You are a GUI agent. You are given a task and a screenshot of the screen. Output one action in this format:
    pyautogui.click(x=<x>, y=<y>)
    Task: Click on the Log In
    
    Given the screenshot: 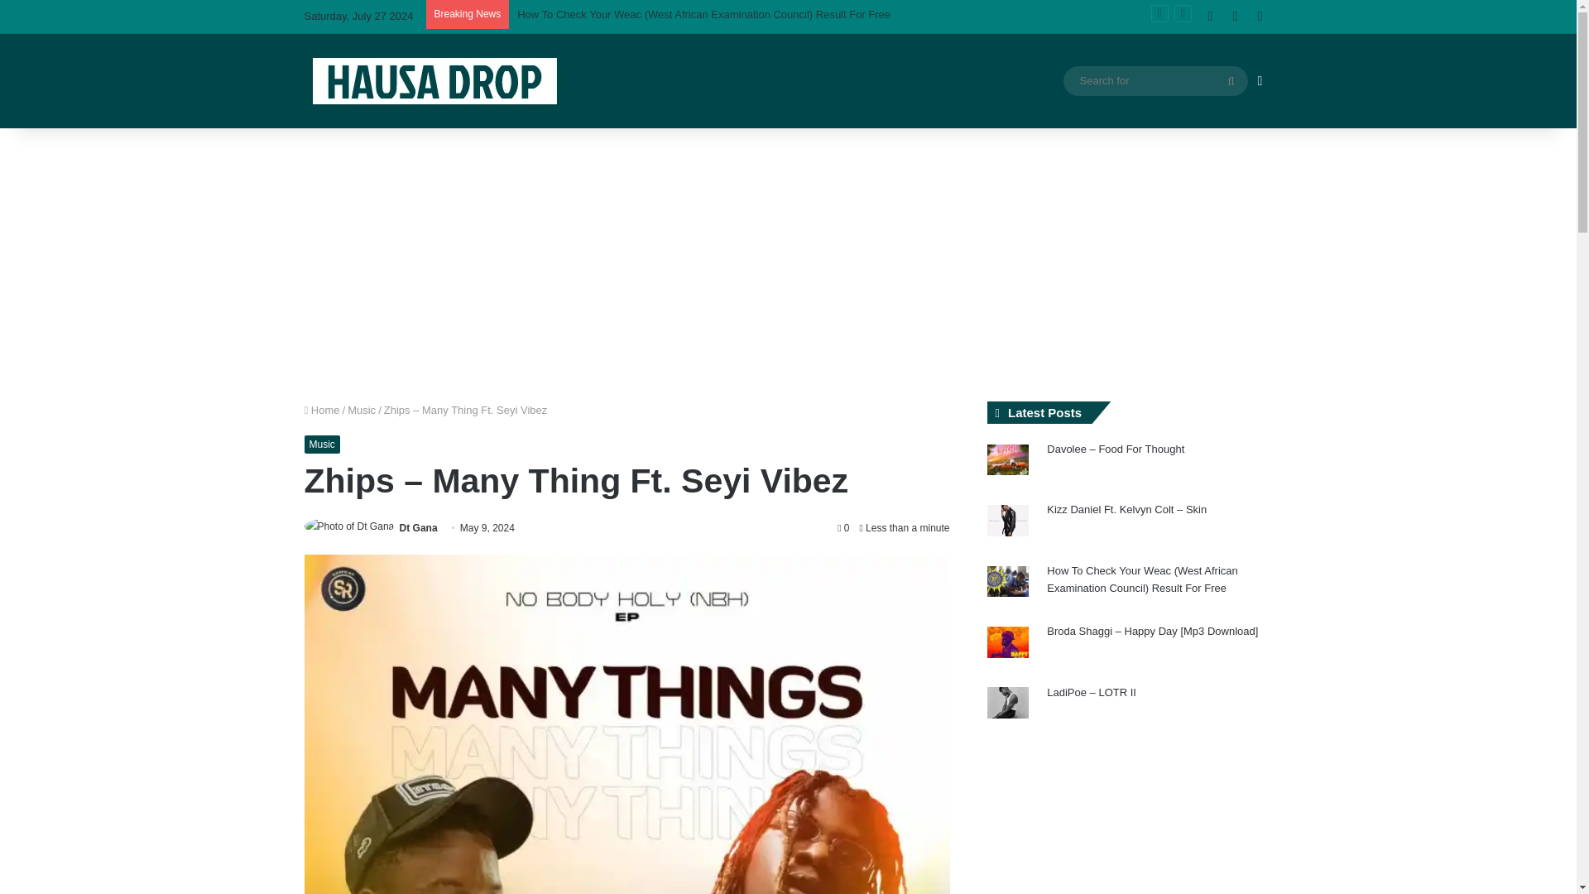 What is the action you would take?
    pyautogui.click(x=1260, y=17)
    